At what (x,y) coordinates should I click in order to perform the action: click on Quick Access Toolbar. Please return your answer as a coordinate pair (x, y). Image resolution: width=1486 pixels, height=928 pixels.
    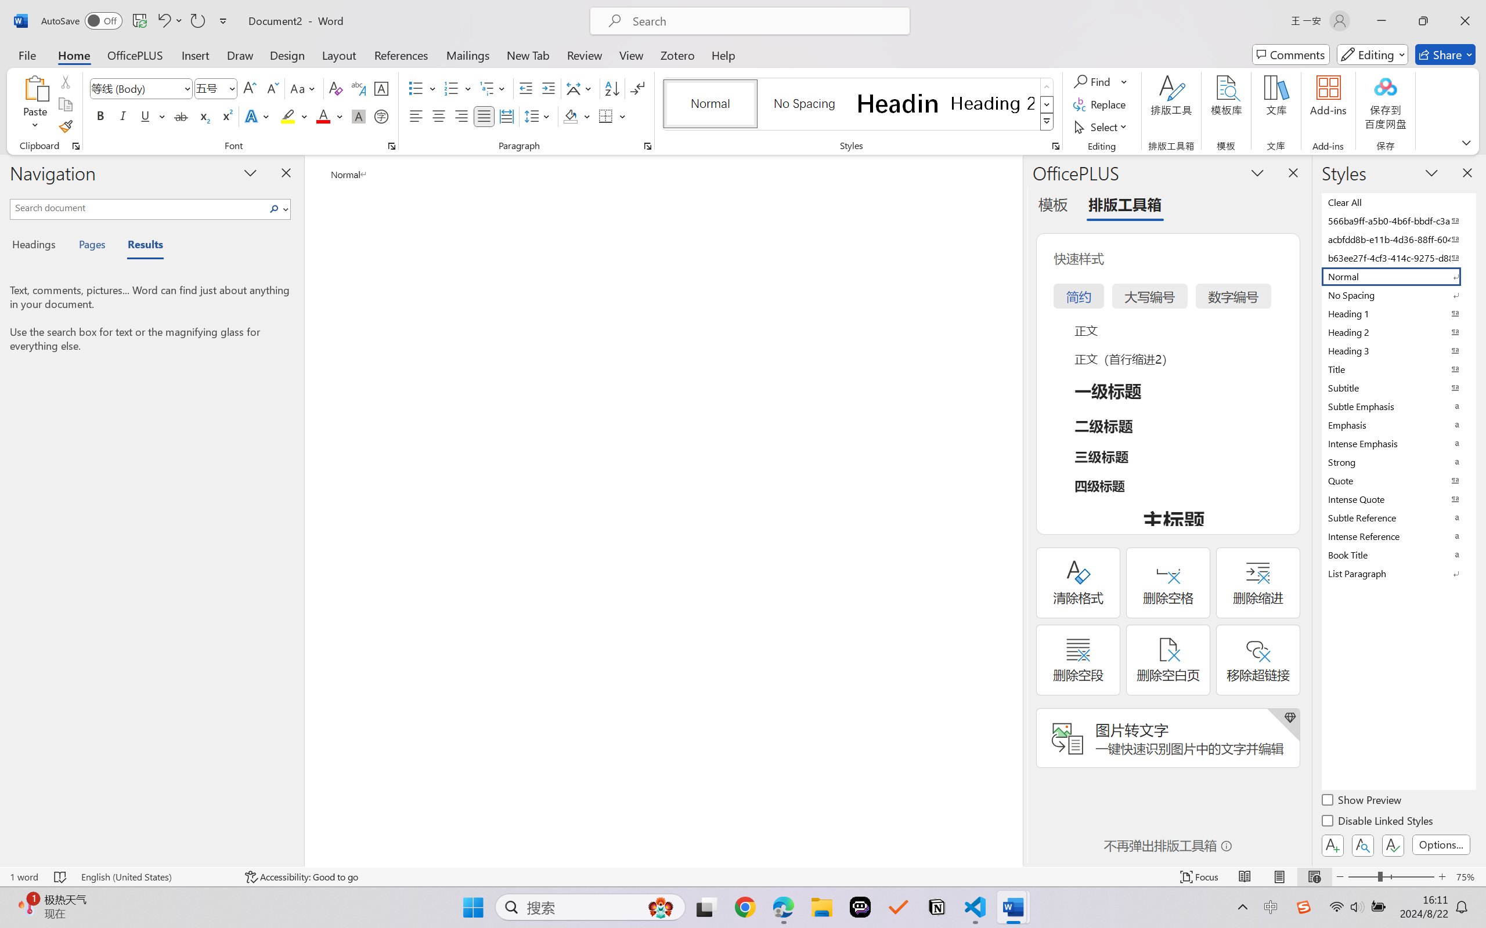
    Looking at the image, I should click on (137, 21).